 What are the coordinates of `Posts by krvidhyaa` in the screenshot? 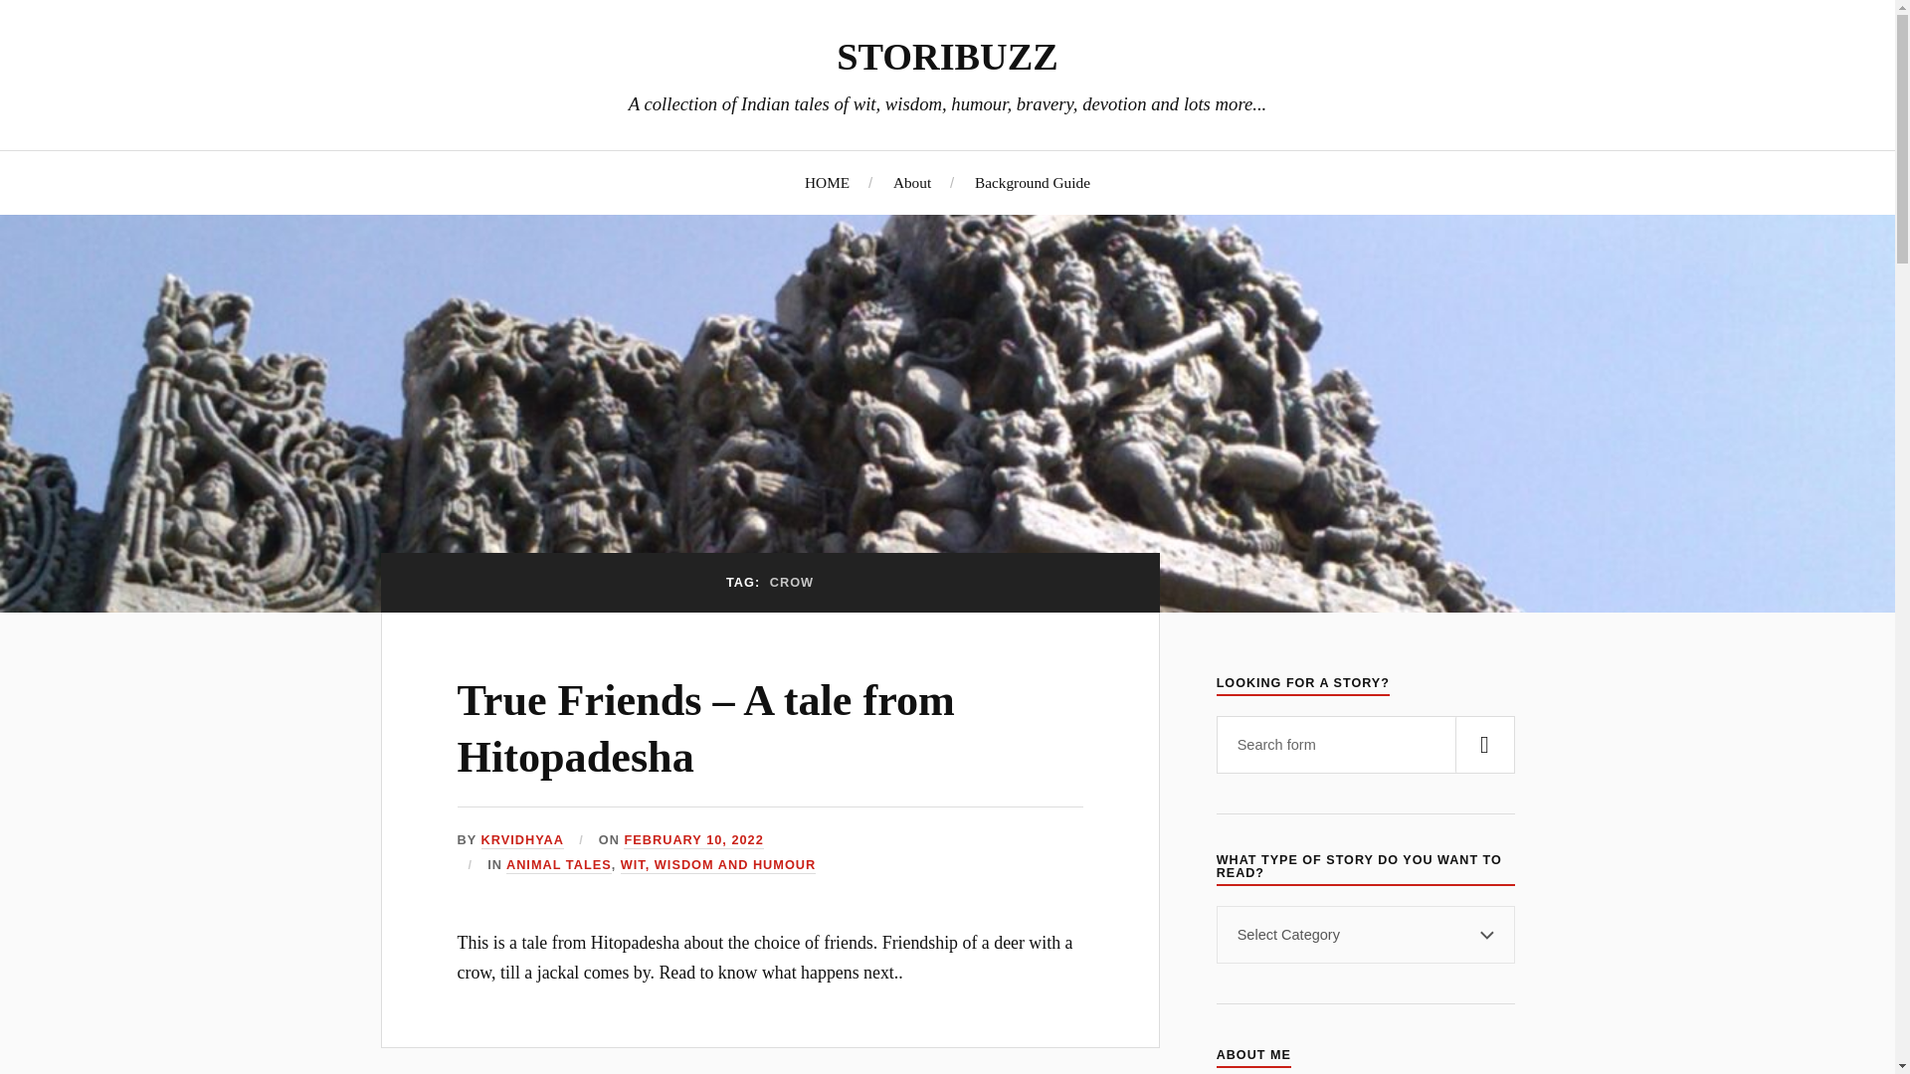 It's located at (521, 841).